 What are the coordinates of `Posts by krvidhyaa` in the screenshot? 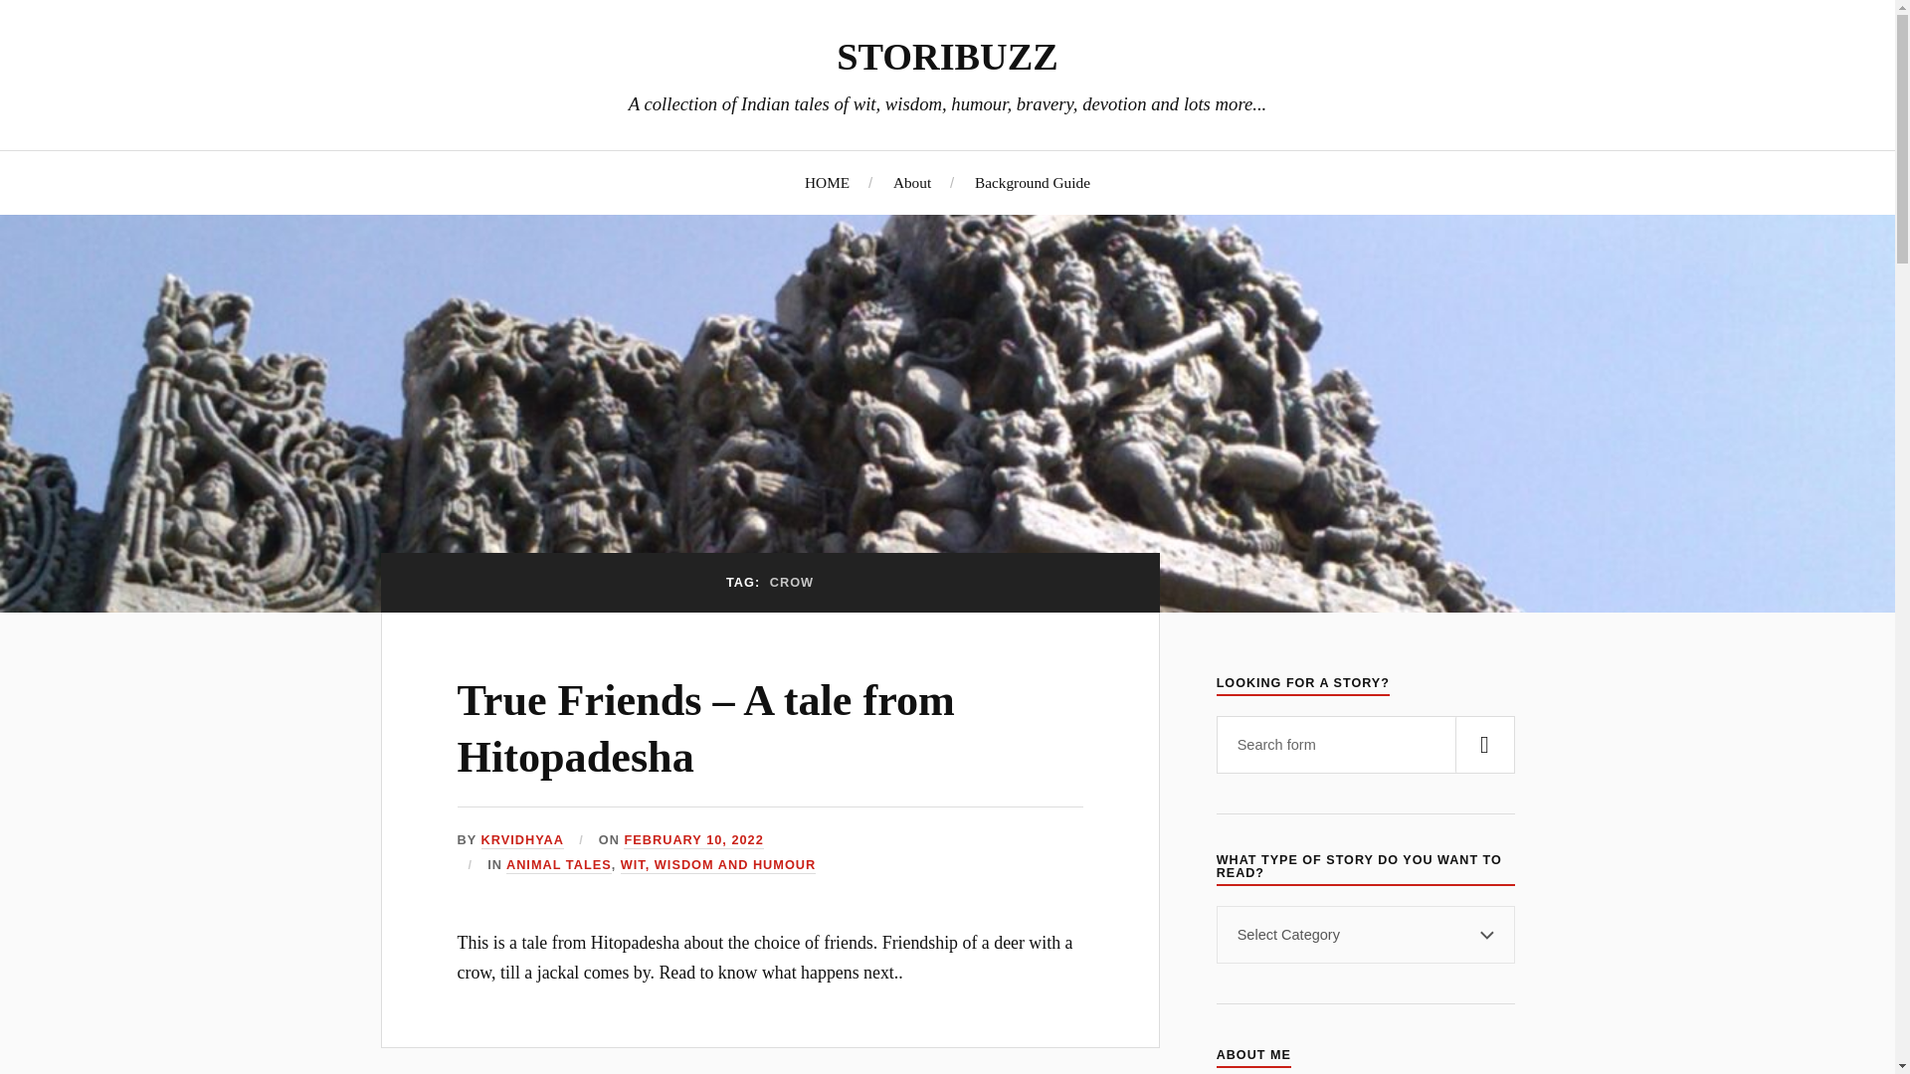 It's located at (521, 841).